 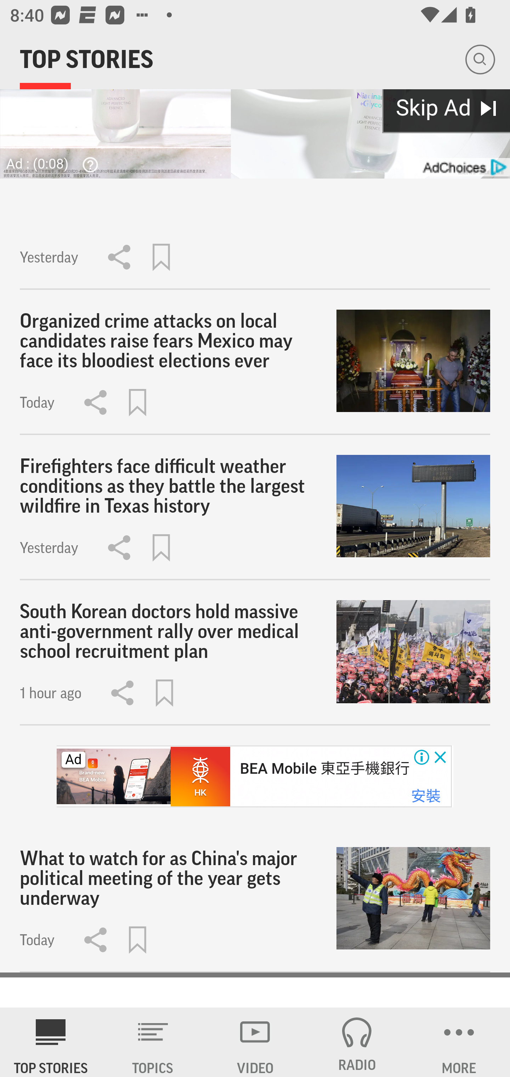 What do you see at coordinates (426, 796) in the screenshot?
I see `安裝` at bounding box center [426, 796].